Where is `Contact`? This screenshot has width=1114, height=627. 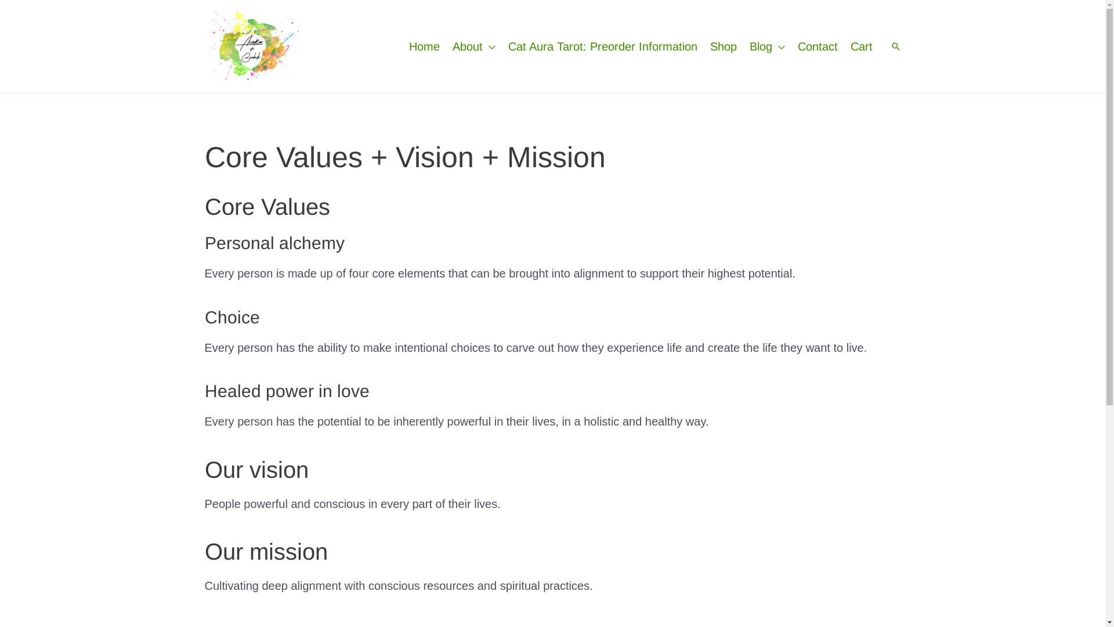
Contact is located at coordinates (818, 46).